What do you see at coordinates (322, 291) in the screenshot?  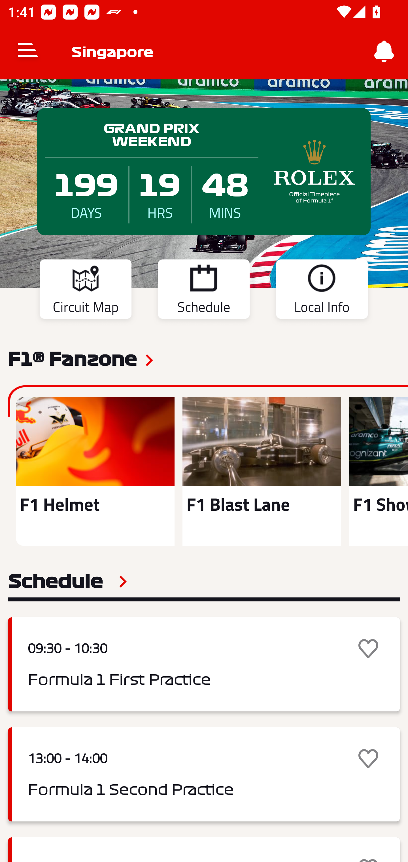 I see `Local Info` at bounding box center [322, 291].